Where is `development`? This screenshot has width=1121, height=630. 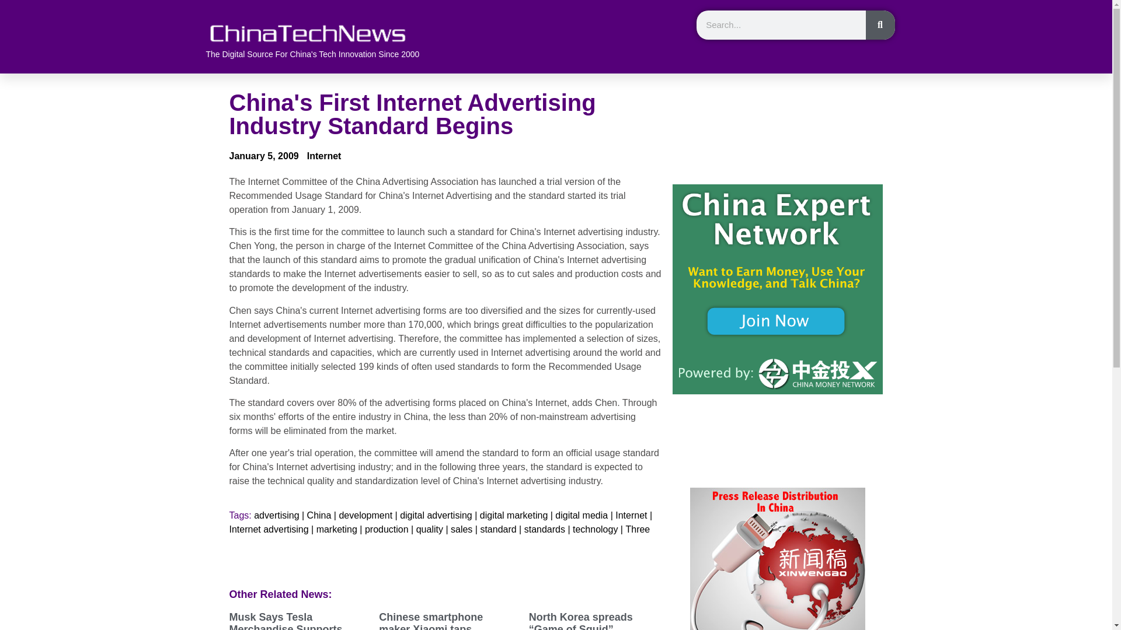
development is located at coordinates (365, 516).